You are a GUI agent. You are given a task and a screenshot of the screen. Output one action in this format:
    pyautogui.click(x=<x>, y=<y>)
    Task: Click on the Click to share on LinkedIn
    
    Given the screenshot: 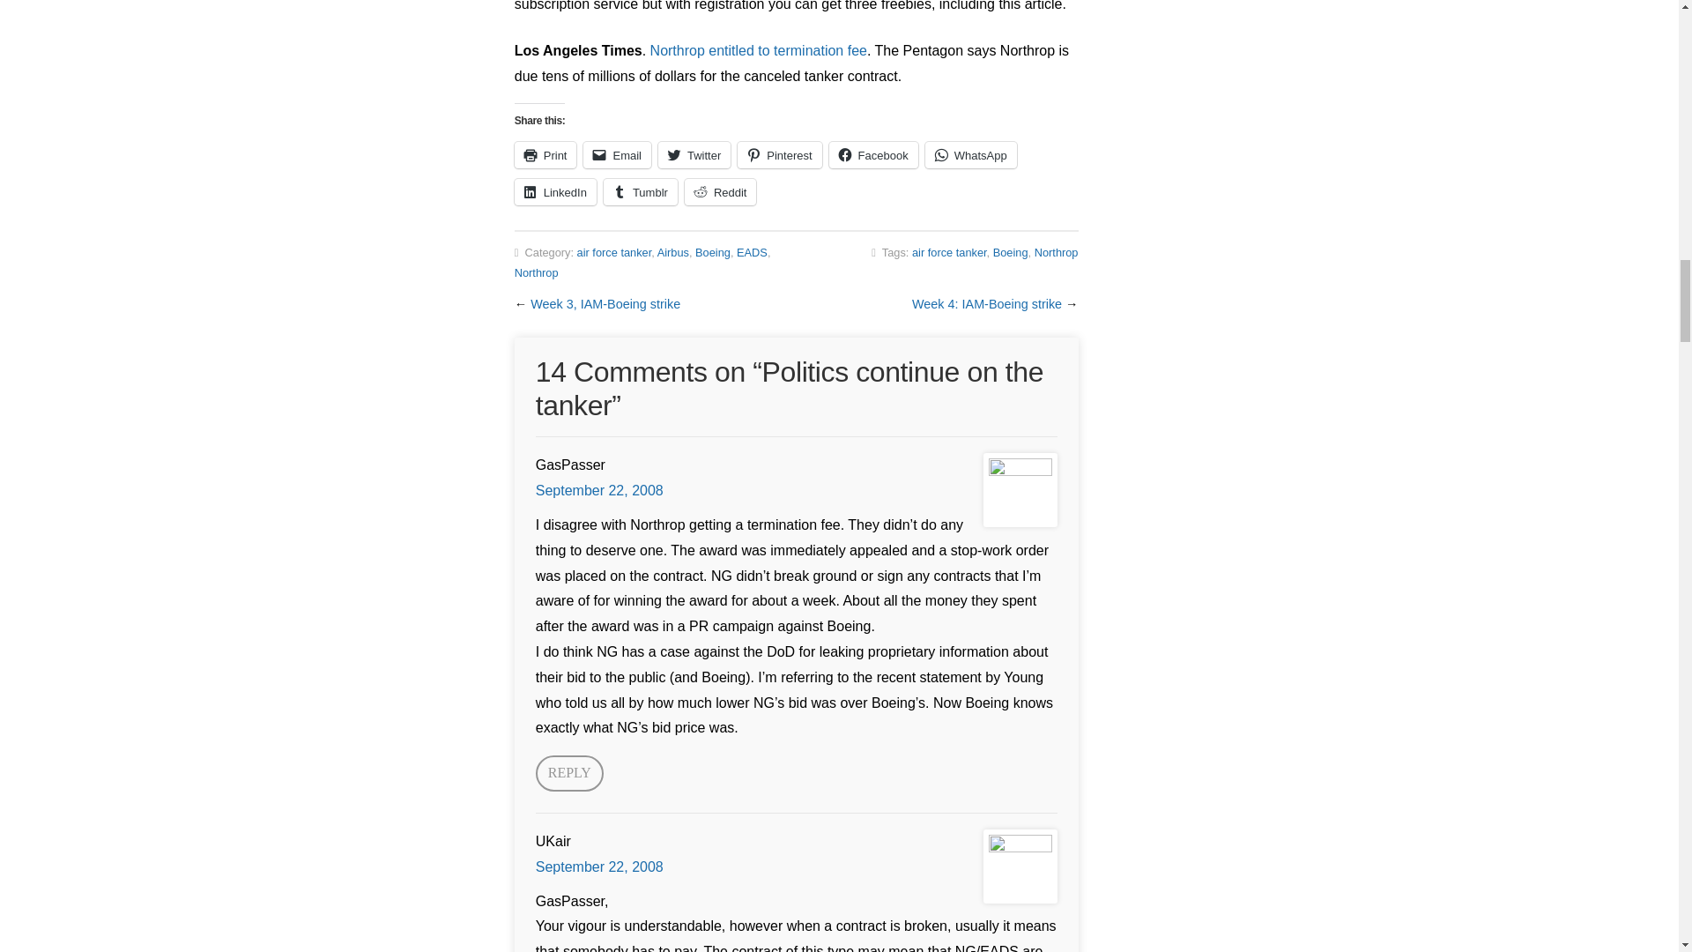 What is the action you would take?
    pyautogui.click(x=555, y=192)
    